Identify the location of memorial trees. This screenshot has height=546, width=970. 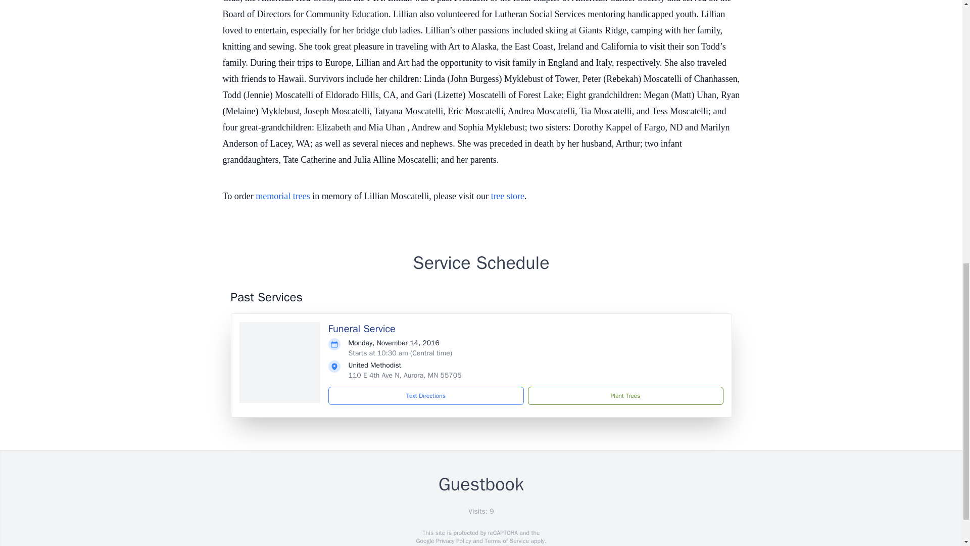
(282, 196).